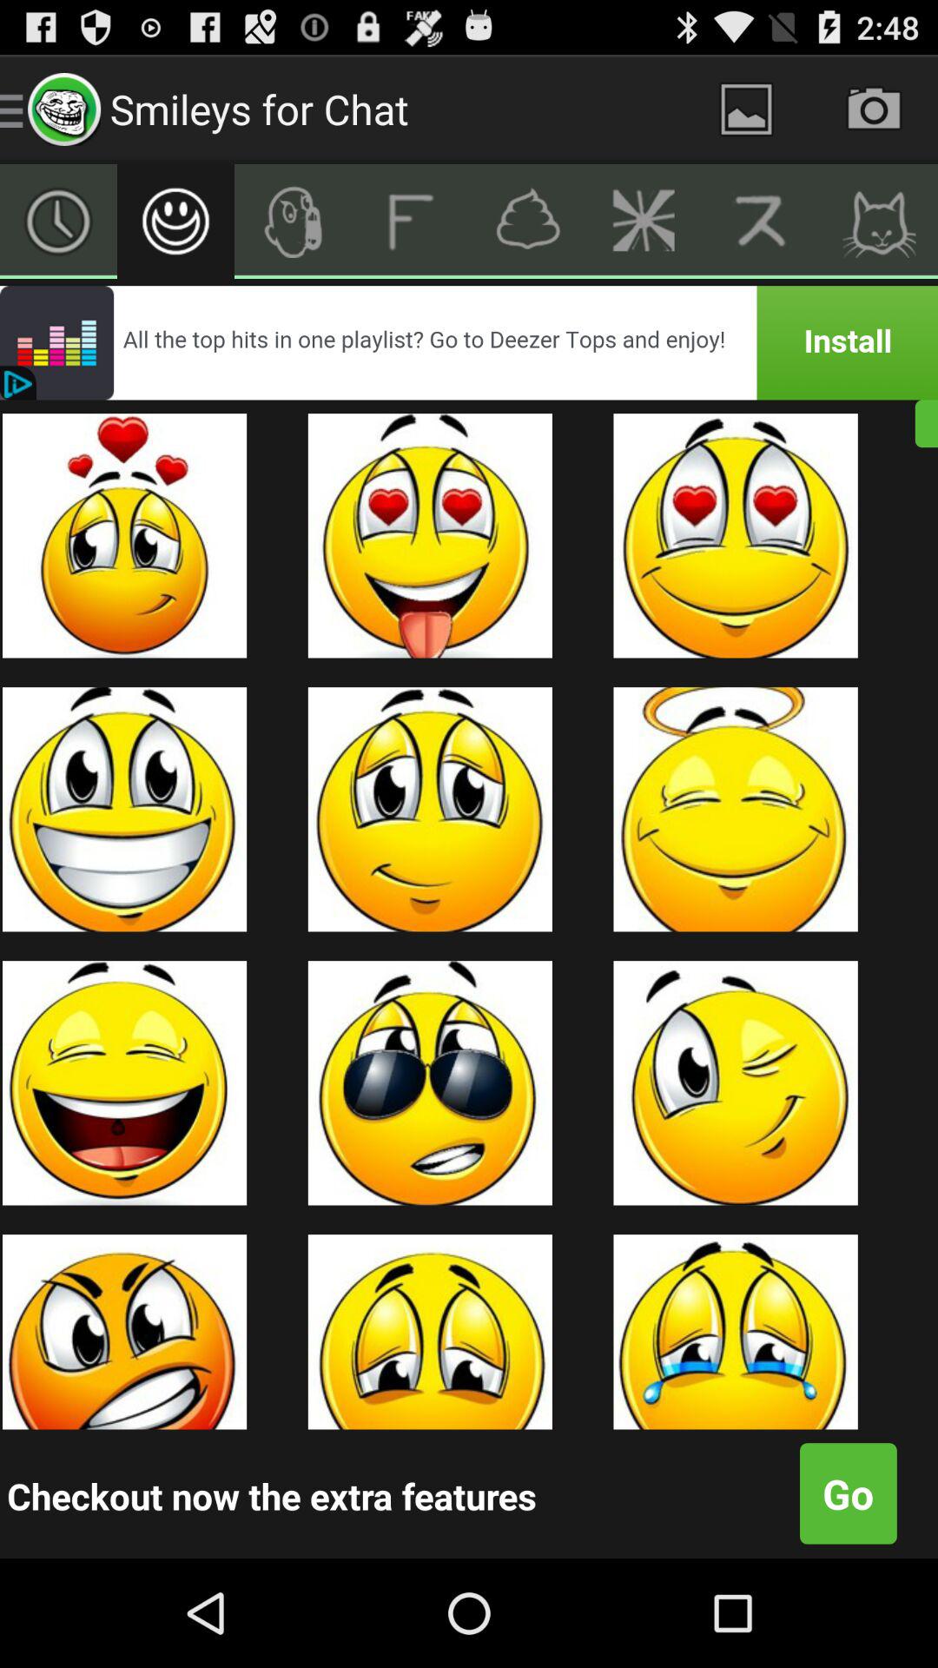 The width and height of the screenshot is (938, 1668). Describe the element at coordinates (59, 222) in the screenshot. I see `timer` at that location.